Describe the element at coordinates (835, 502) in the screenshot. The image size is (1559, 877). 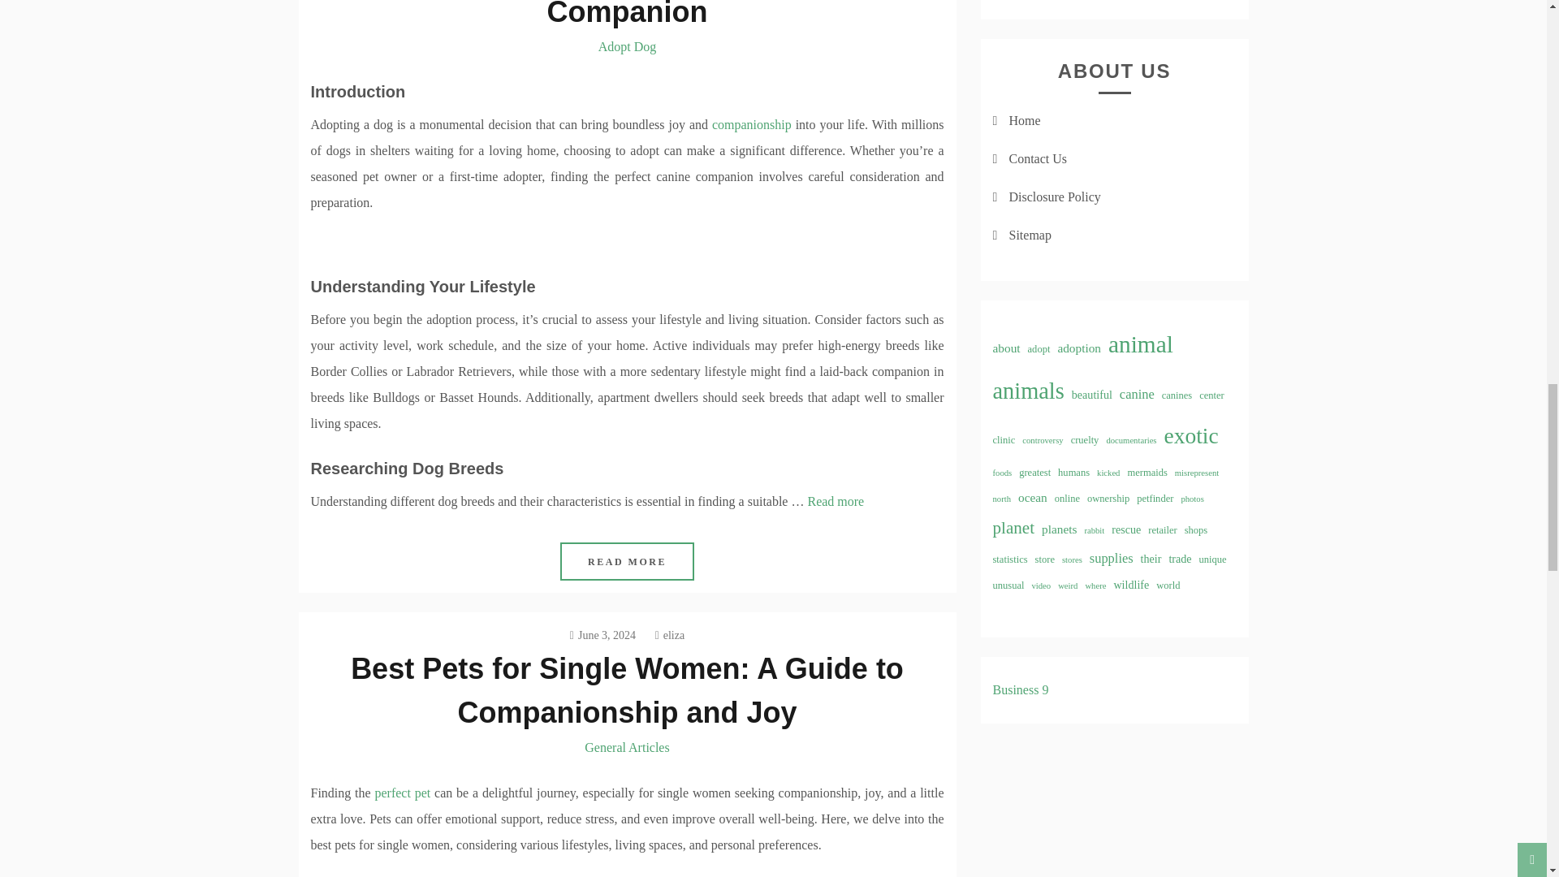
I see `Read more` at that location.